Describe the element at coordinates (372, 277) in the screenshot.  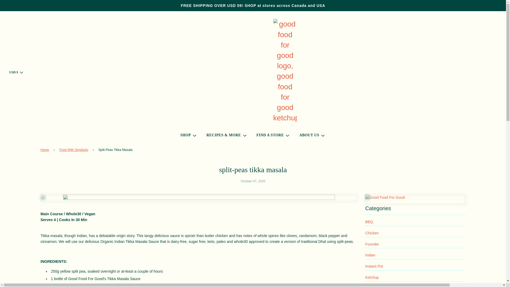
I see `Show articles tagged Ketchup` at that location.